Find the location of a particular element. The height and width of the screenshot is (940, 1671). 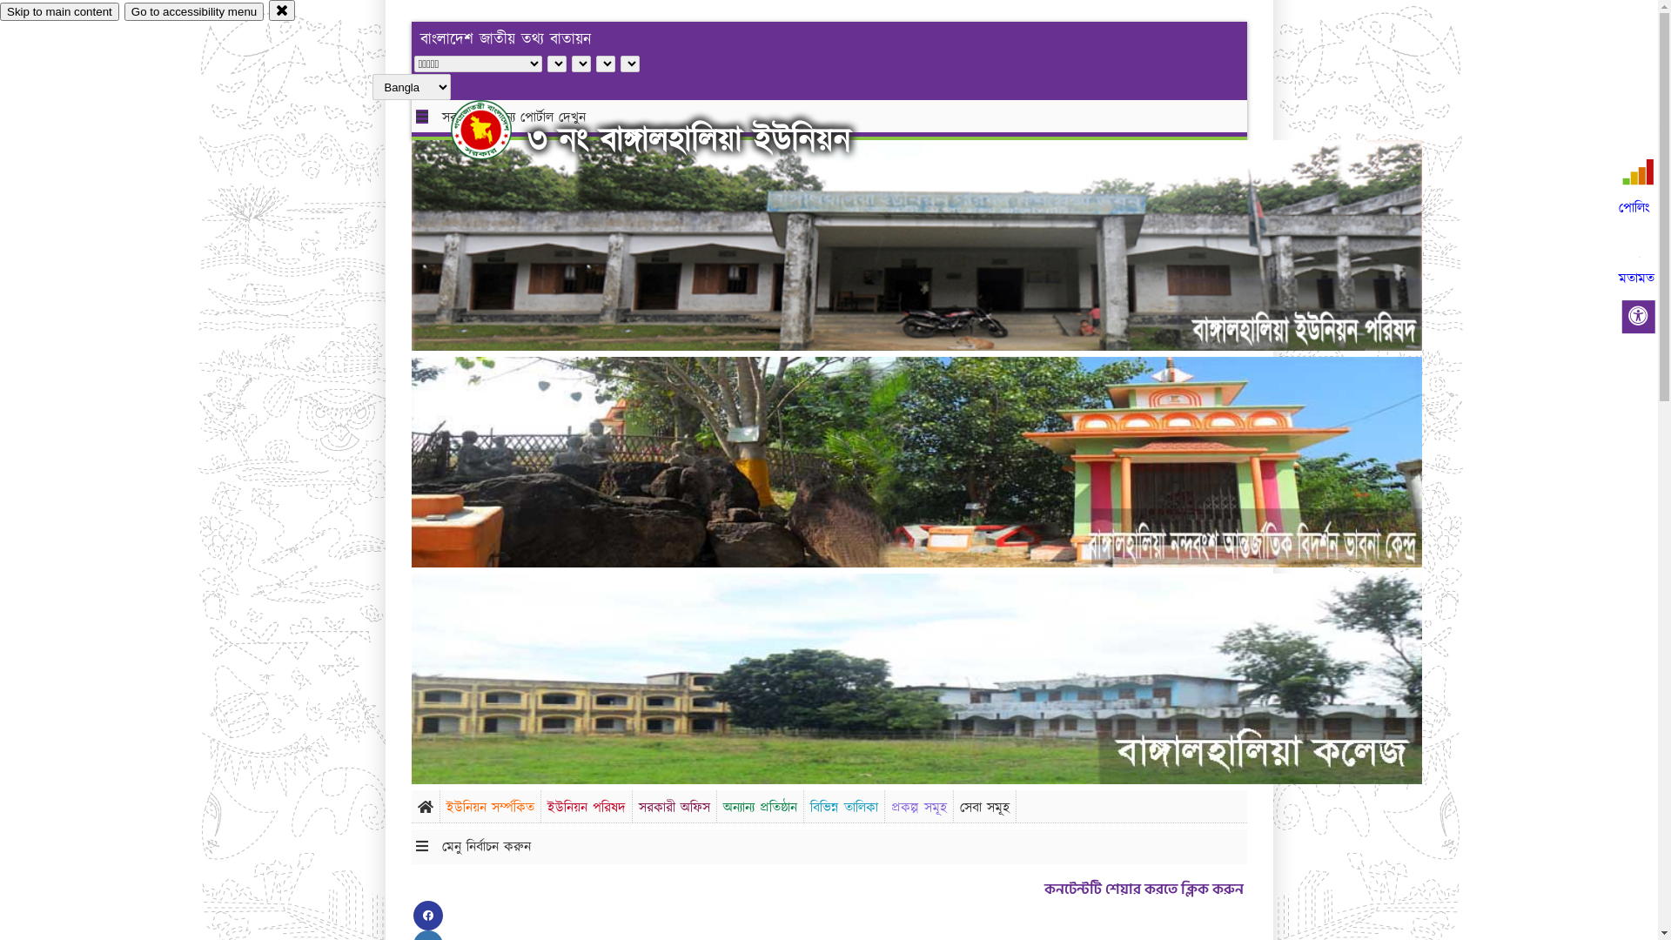

Skip to main content is located at coordinates (59, 12).